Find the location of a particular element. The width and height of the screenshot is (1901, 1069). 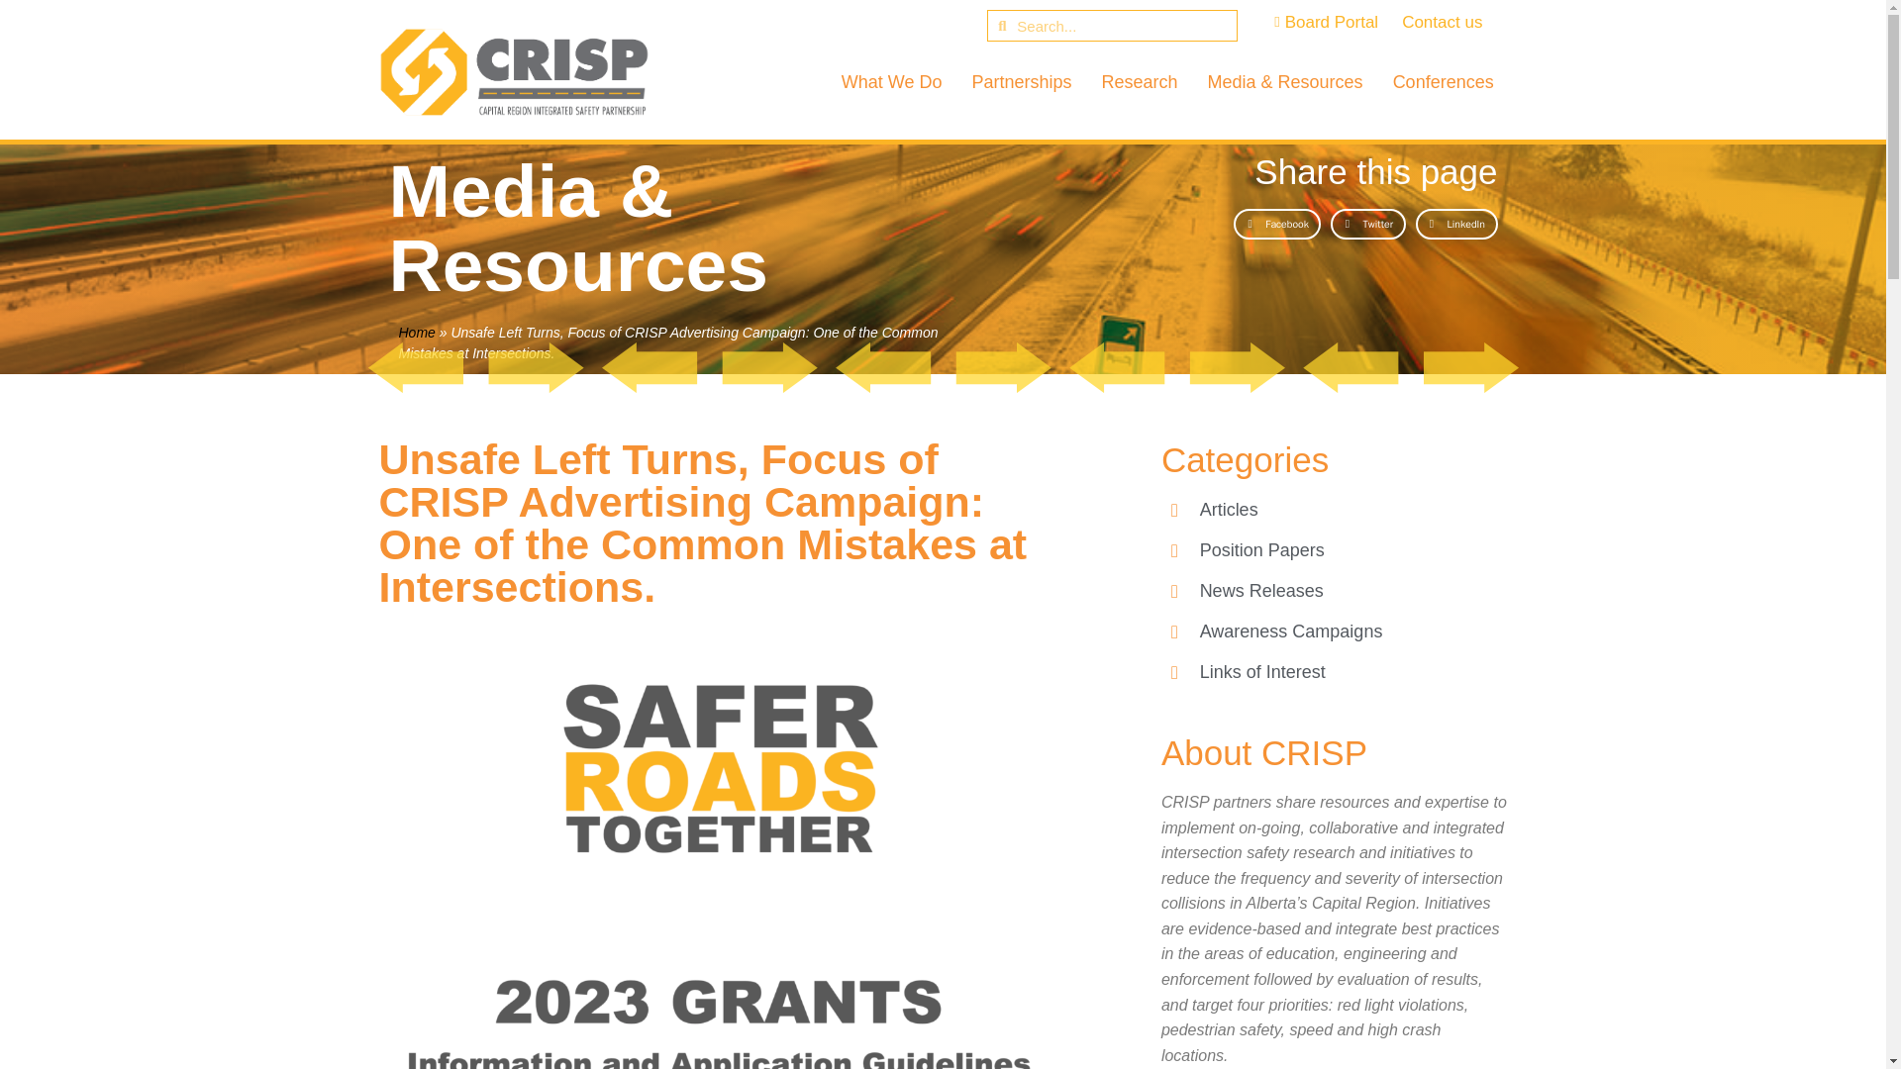

Partnerships is located at coordinates (1022, 81).